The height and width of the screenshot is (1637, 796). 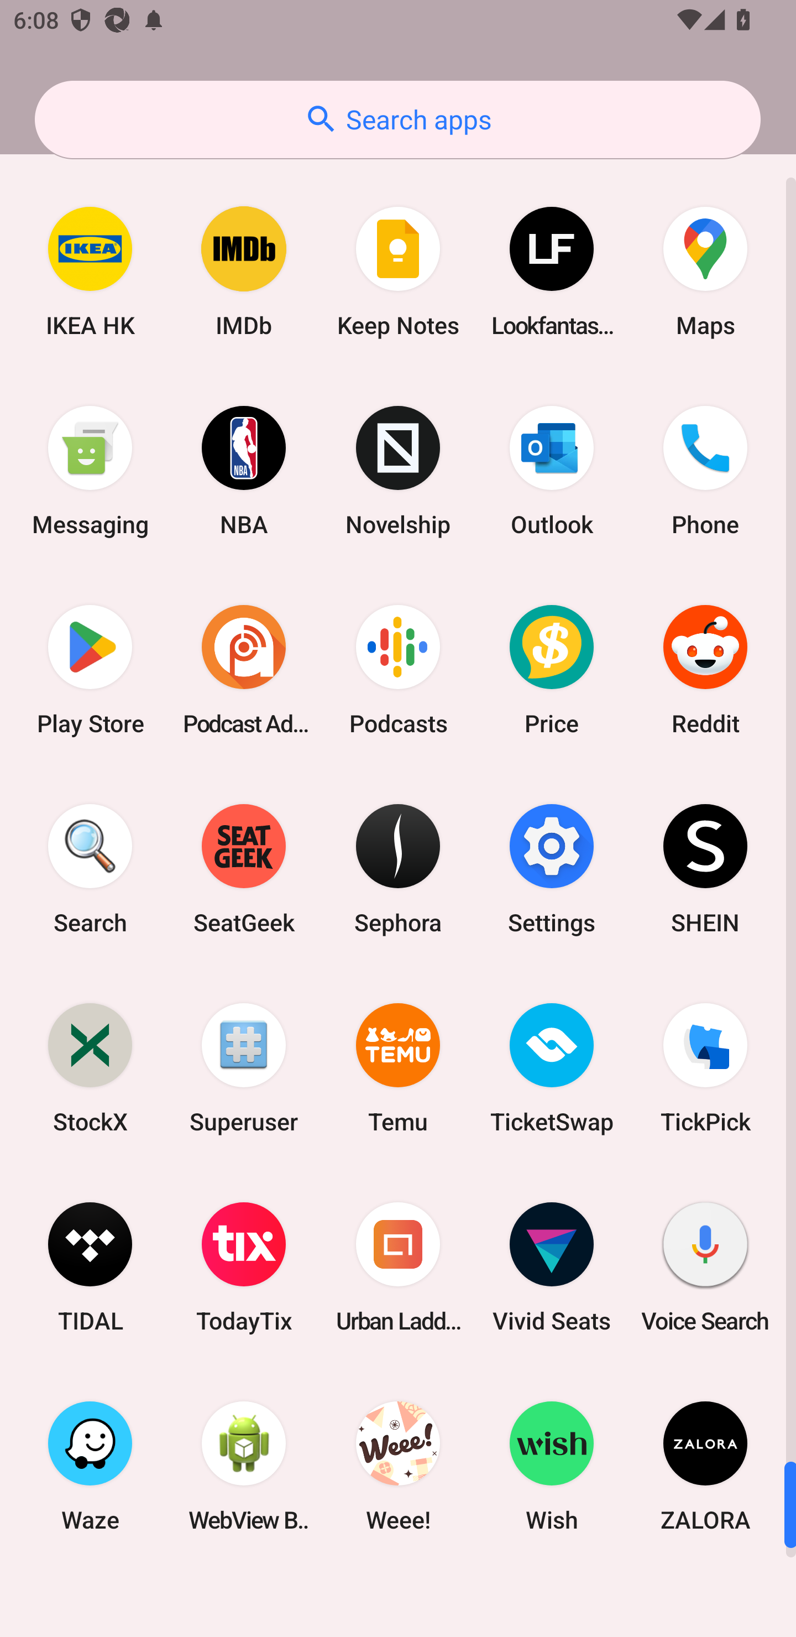 I want to click on Price, so click(x=552, y=669).